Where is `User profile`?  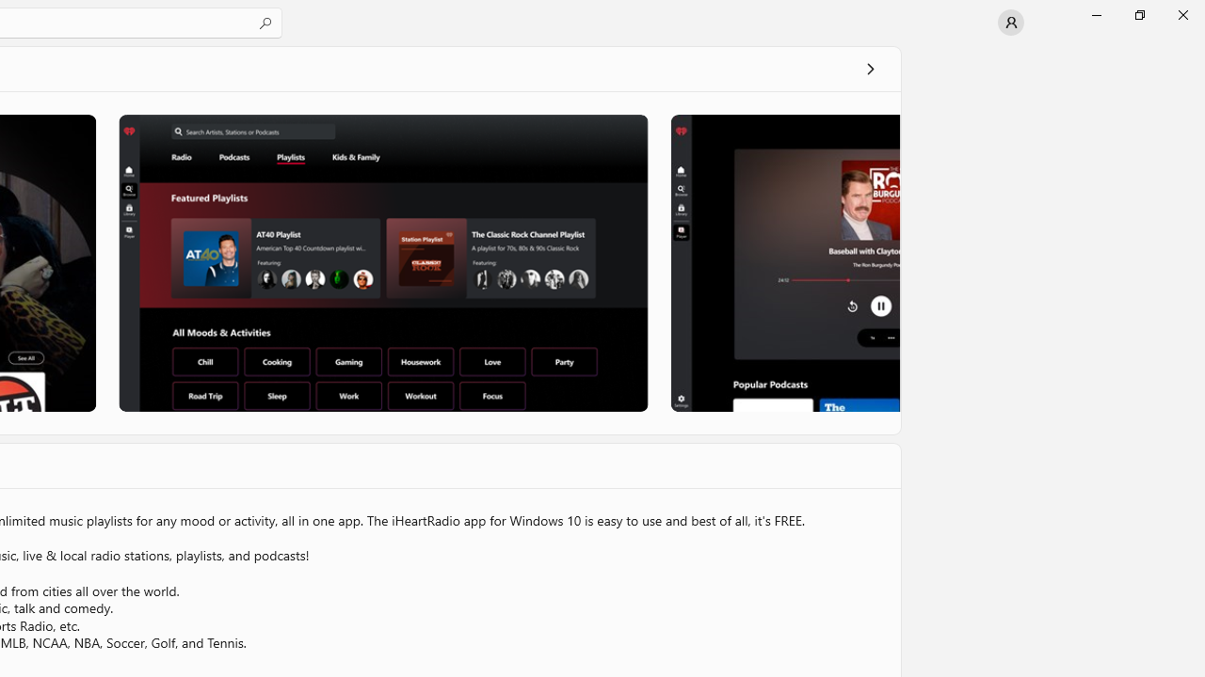 User profile is located at coordinates (1011, 23).